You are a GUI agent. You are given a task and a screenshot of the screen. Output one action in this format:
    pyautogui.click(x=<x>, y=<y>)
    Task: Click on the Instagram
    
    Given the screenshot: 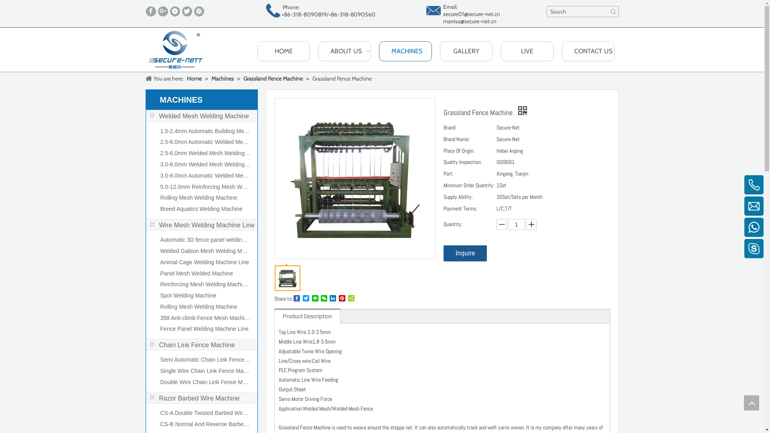 What is the action you would take?
    pyautogui.click(x=199, y=11)
    